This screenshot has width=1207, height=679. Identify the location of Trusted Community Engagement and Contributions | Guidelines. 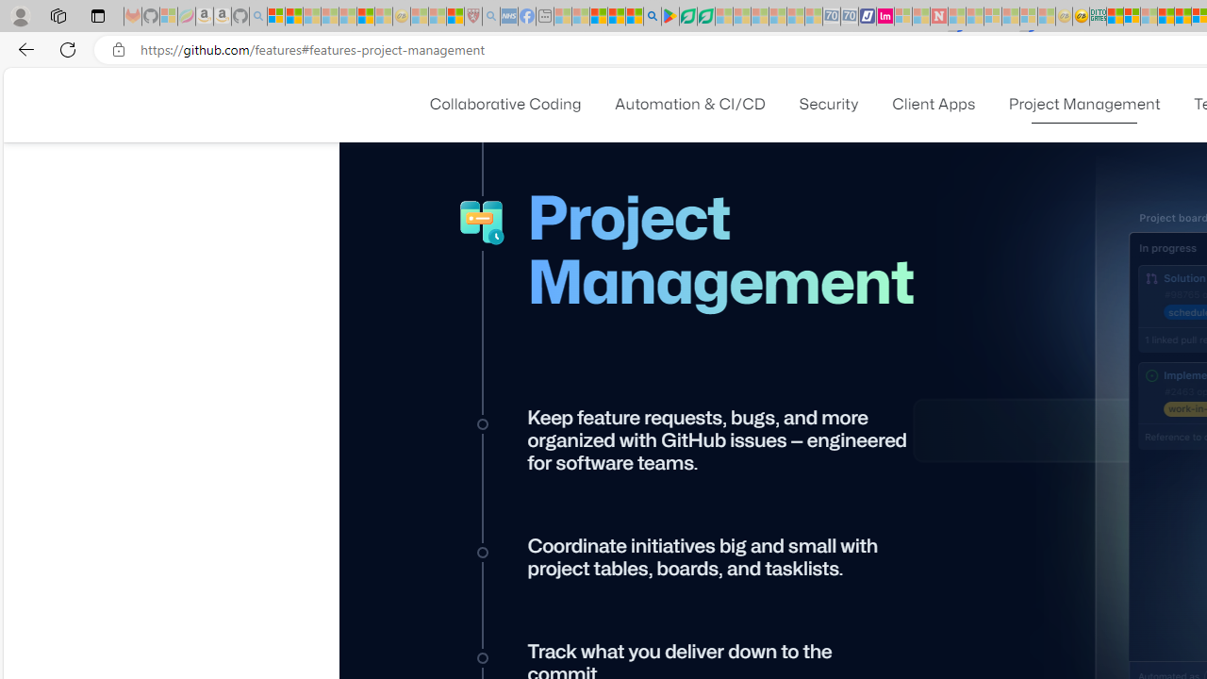
(956, 17).